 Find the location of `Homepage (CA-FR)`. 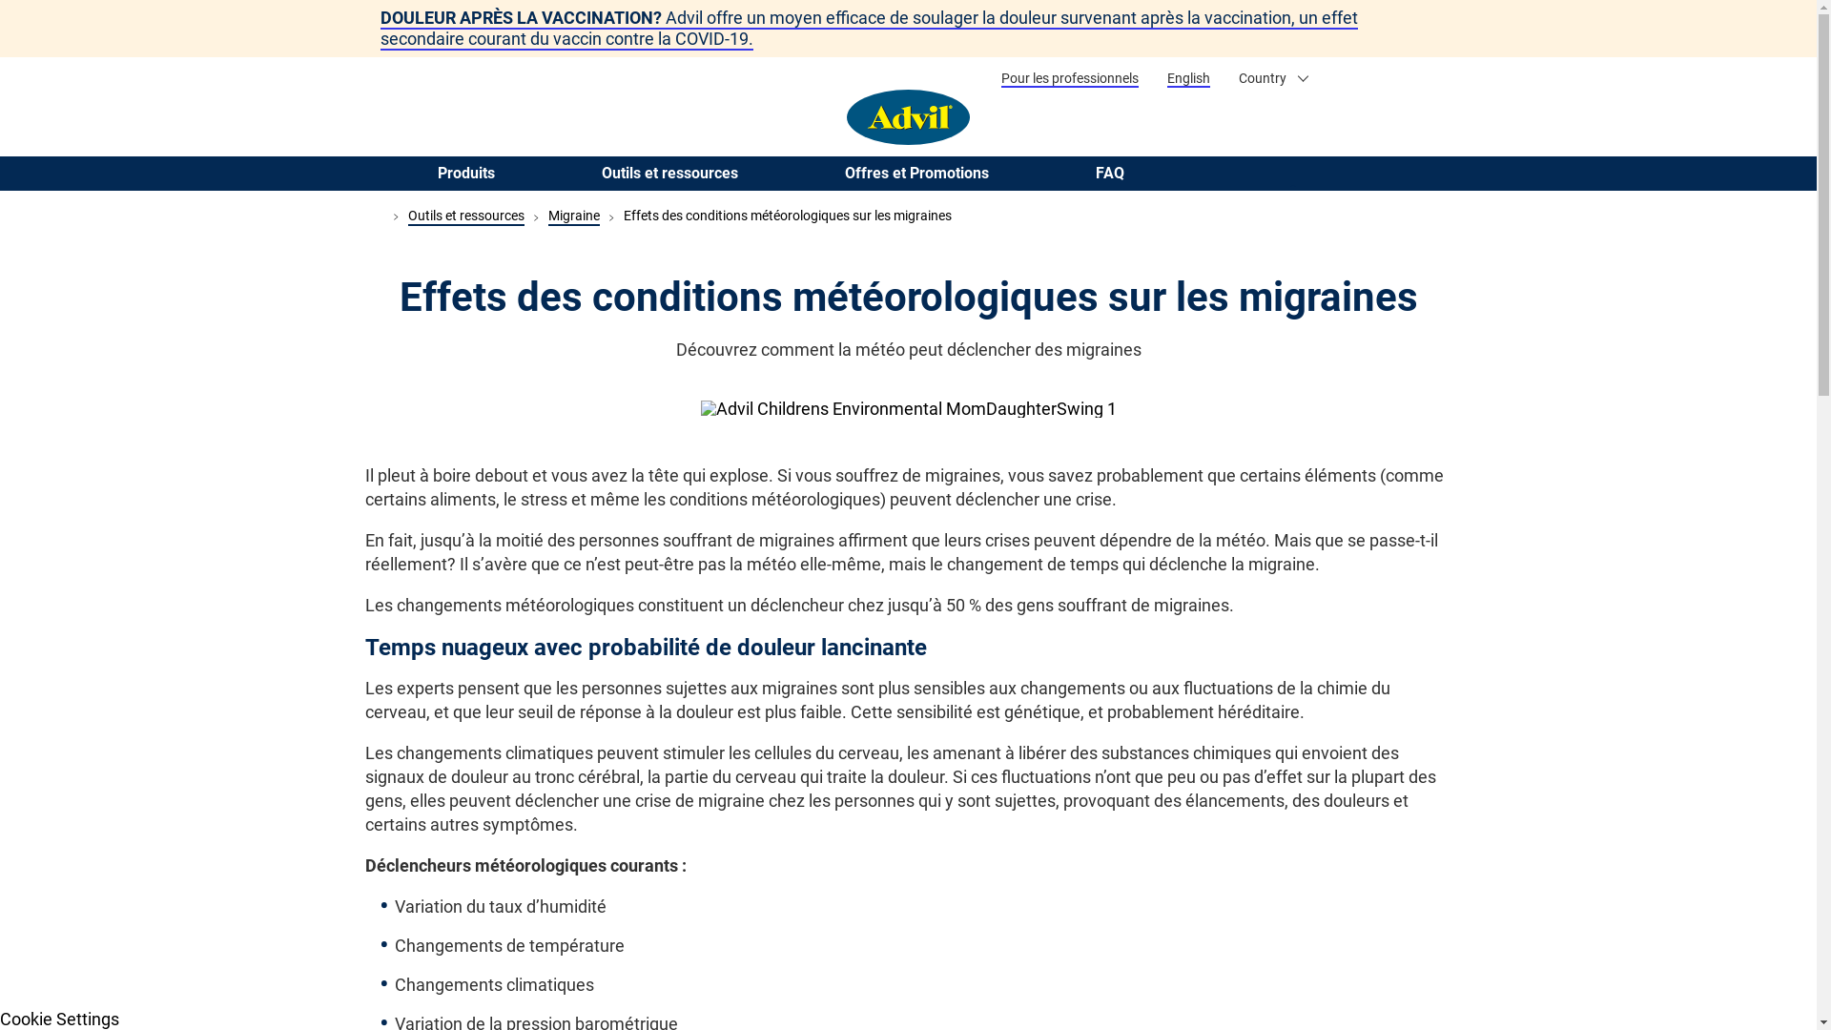

Homepage (CA-FR) is located at coordinates (374, 216).